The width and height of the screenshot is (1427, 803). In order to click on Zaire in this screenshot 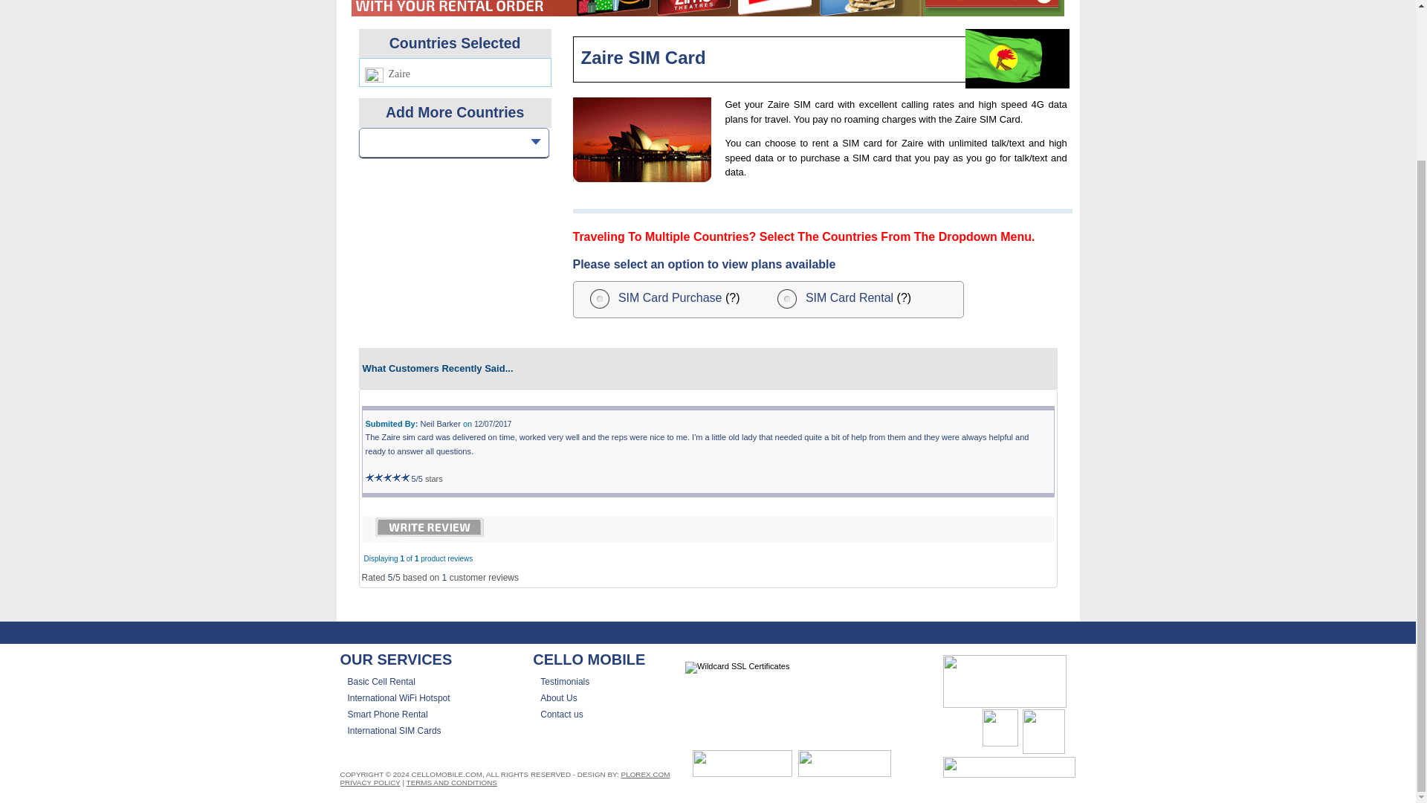, I will do `click(641, 140)`.